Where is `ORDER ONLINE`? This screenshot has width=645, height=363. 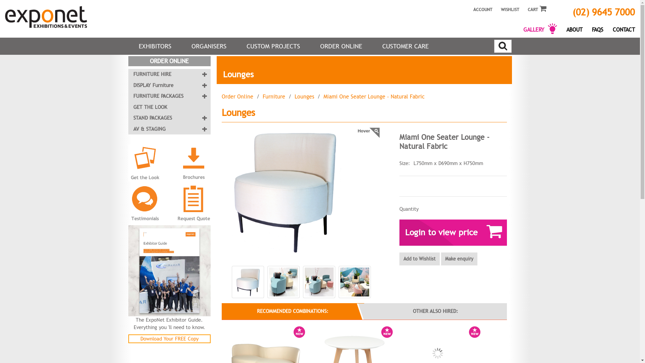
ORDER ONLINE is located at coordinates (341, 46).